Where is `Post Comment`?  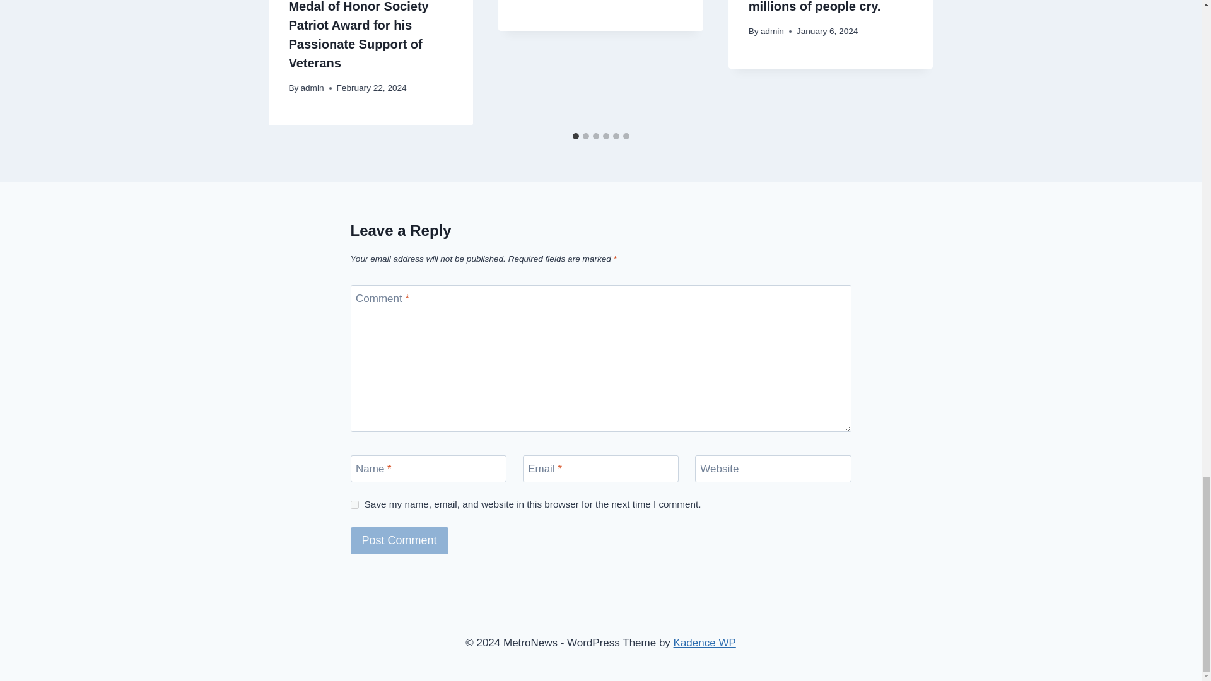
Post Comment is located at coordinates (399, 540).